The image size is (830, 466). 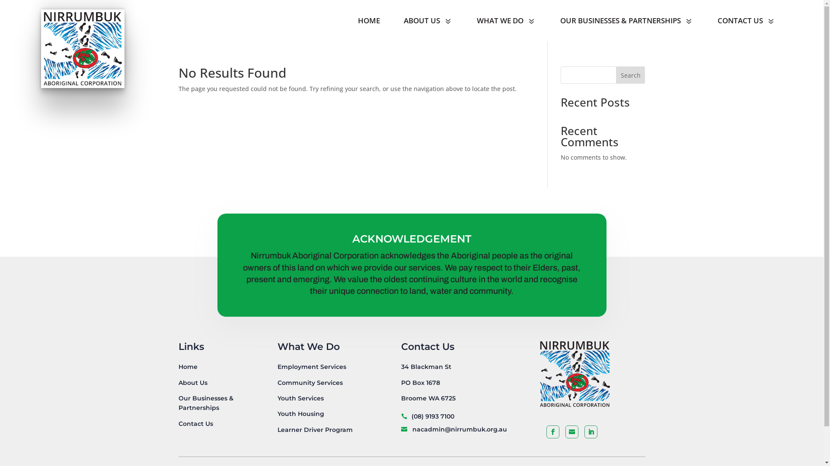 What do you see at coordinates (428, 21) in the screenshot?
I see `7
ABOUT US` at bounding box center [428, 21].